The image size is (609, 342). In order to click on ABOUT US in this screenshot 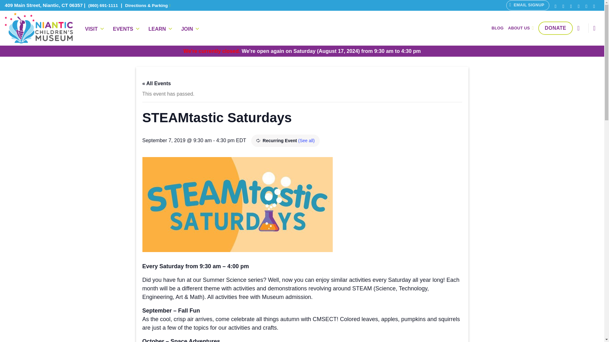, I will do `click(521, 28)`.